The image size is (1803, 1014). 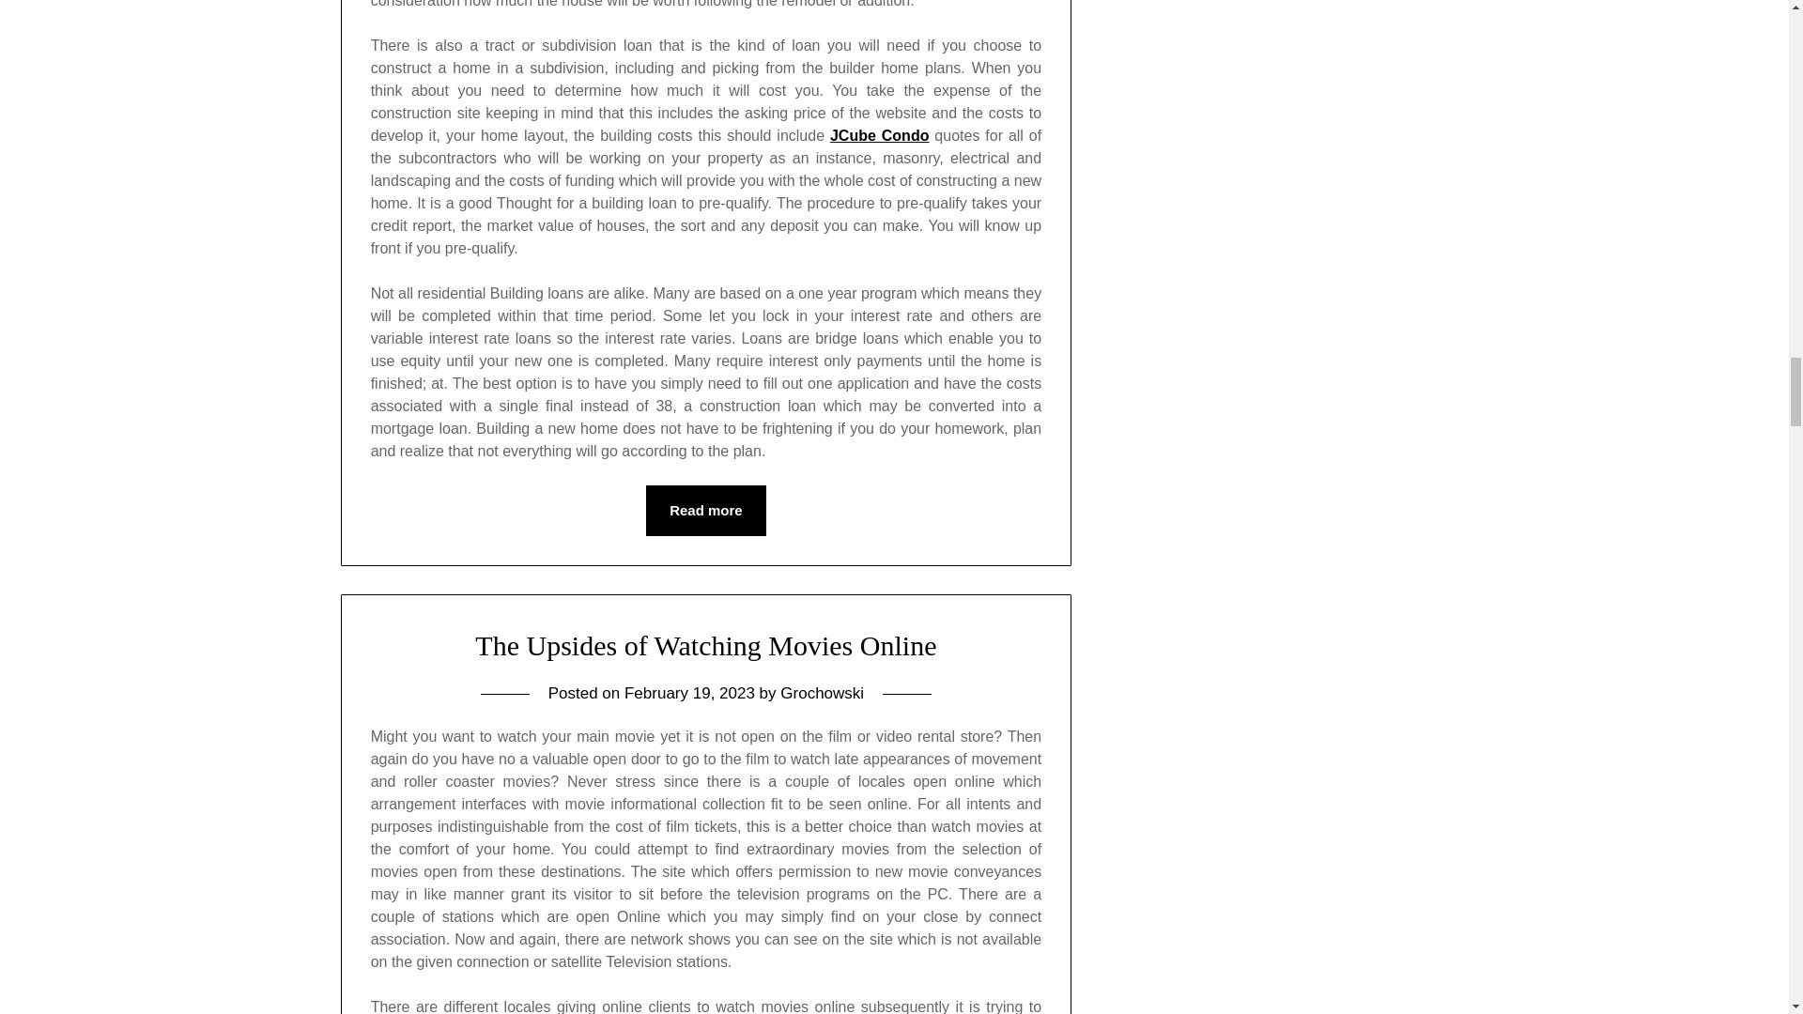 What do you see at coordinates (822, 693) in the screenshot?
I see `Grochowski` at bounding box center [822, 693].